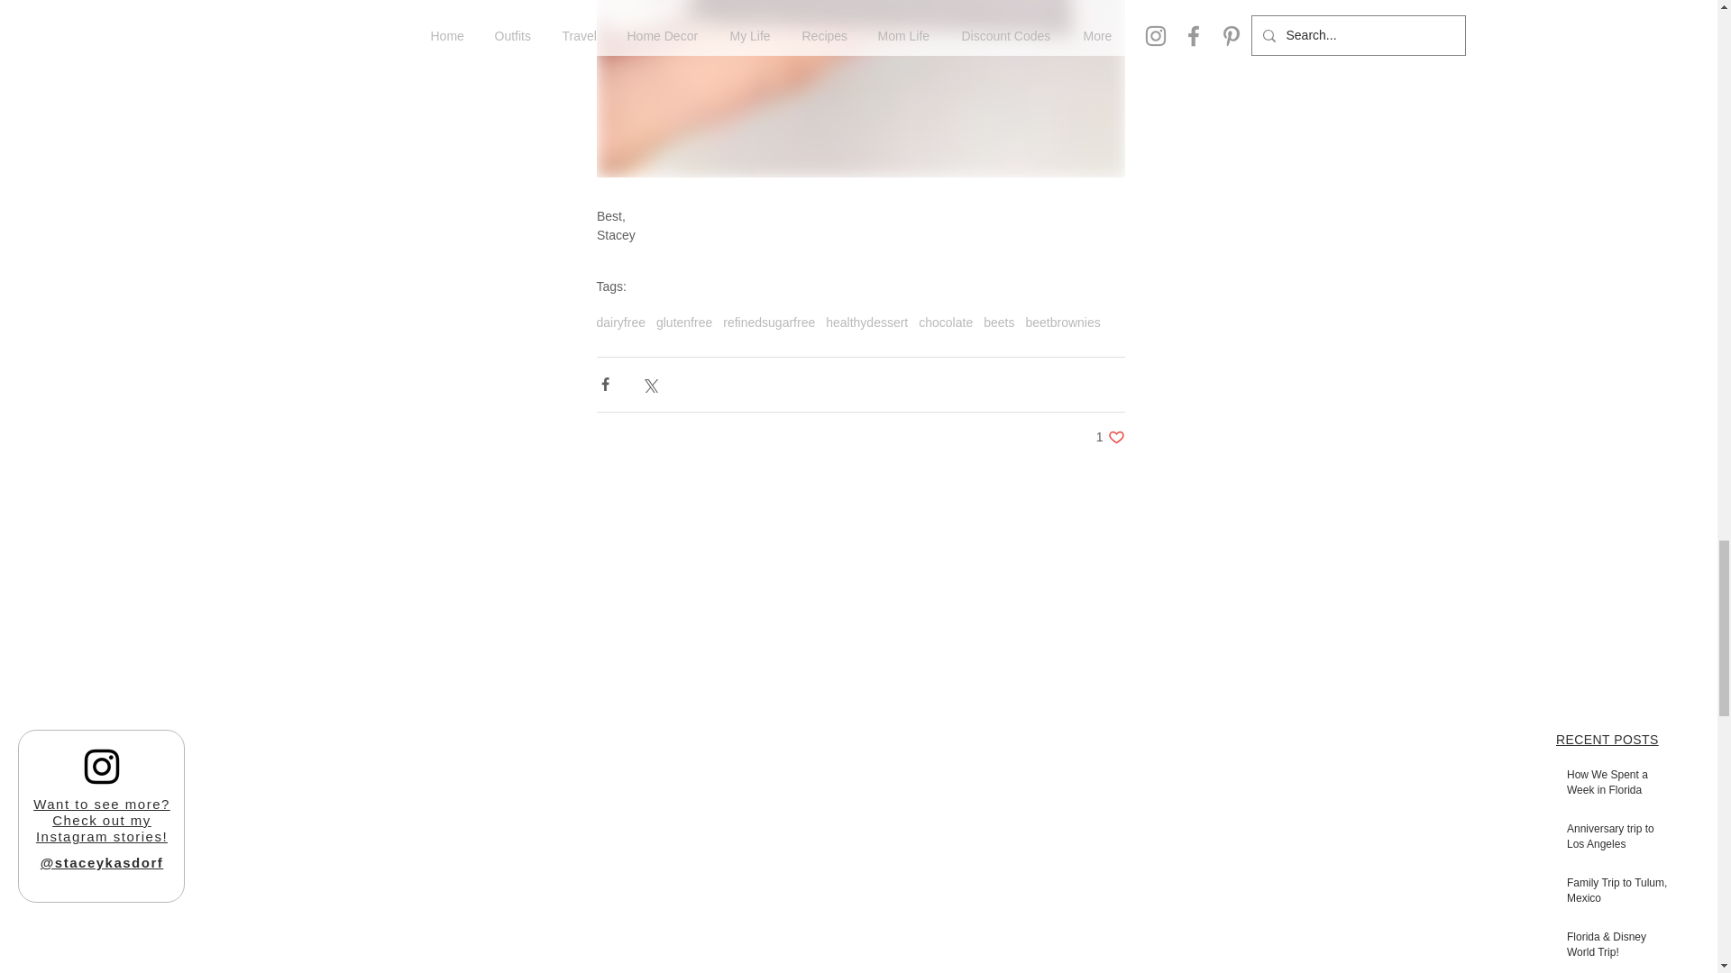  I want to click on refinedsugarfree, so click(769, 323).